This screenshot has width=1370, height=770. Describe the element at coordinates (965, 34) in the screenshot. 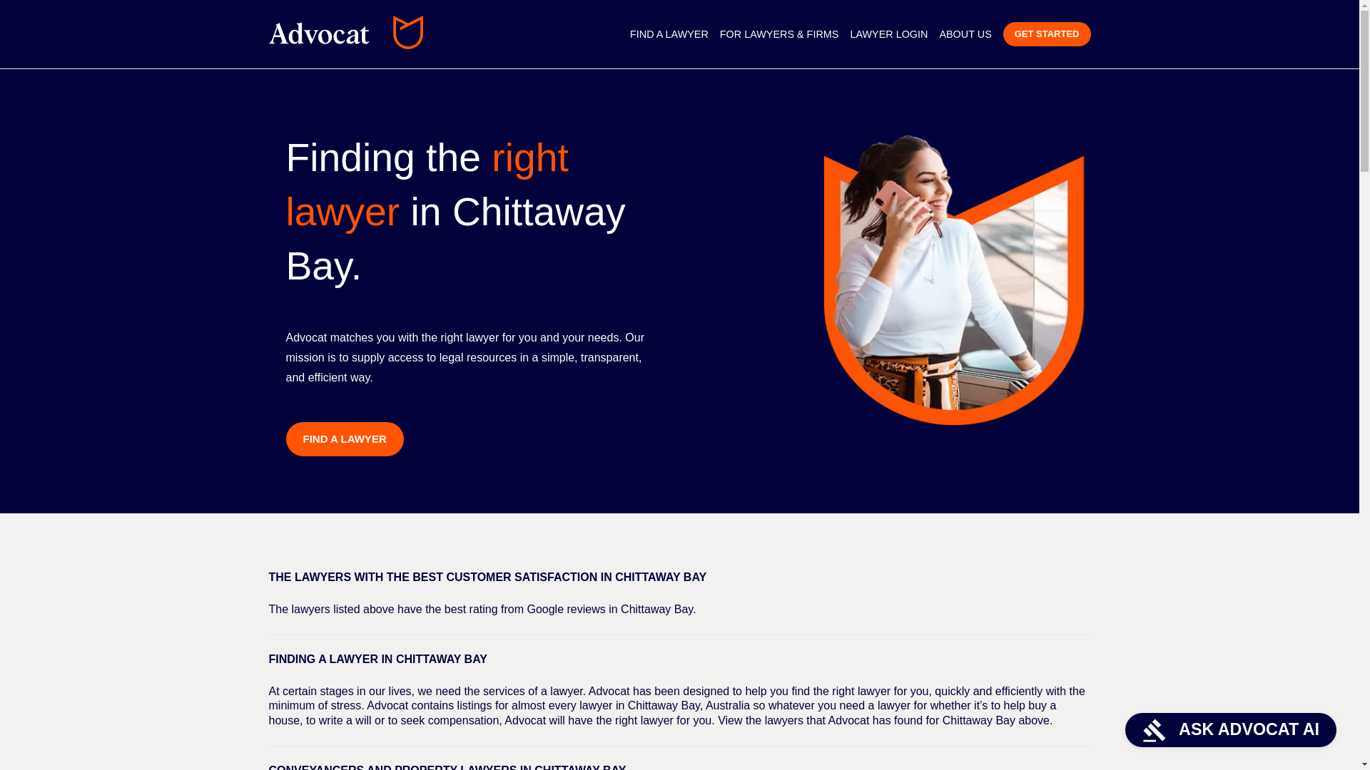

I see `ABOUT US` at that location.